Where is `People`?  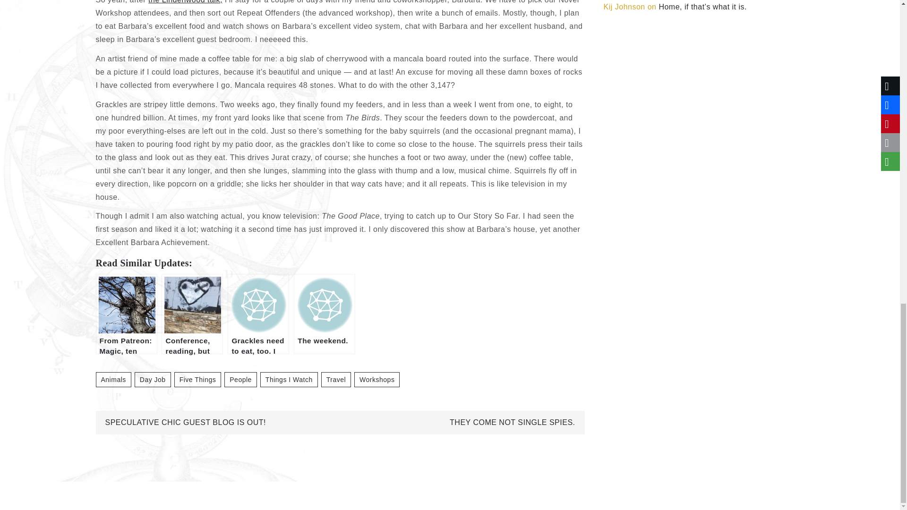
People is located at coordinates (240, 380).